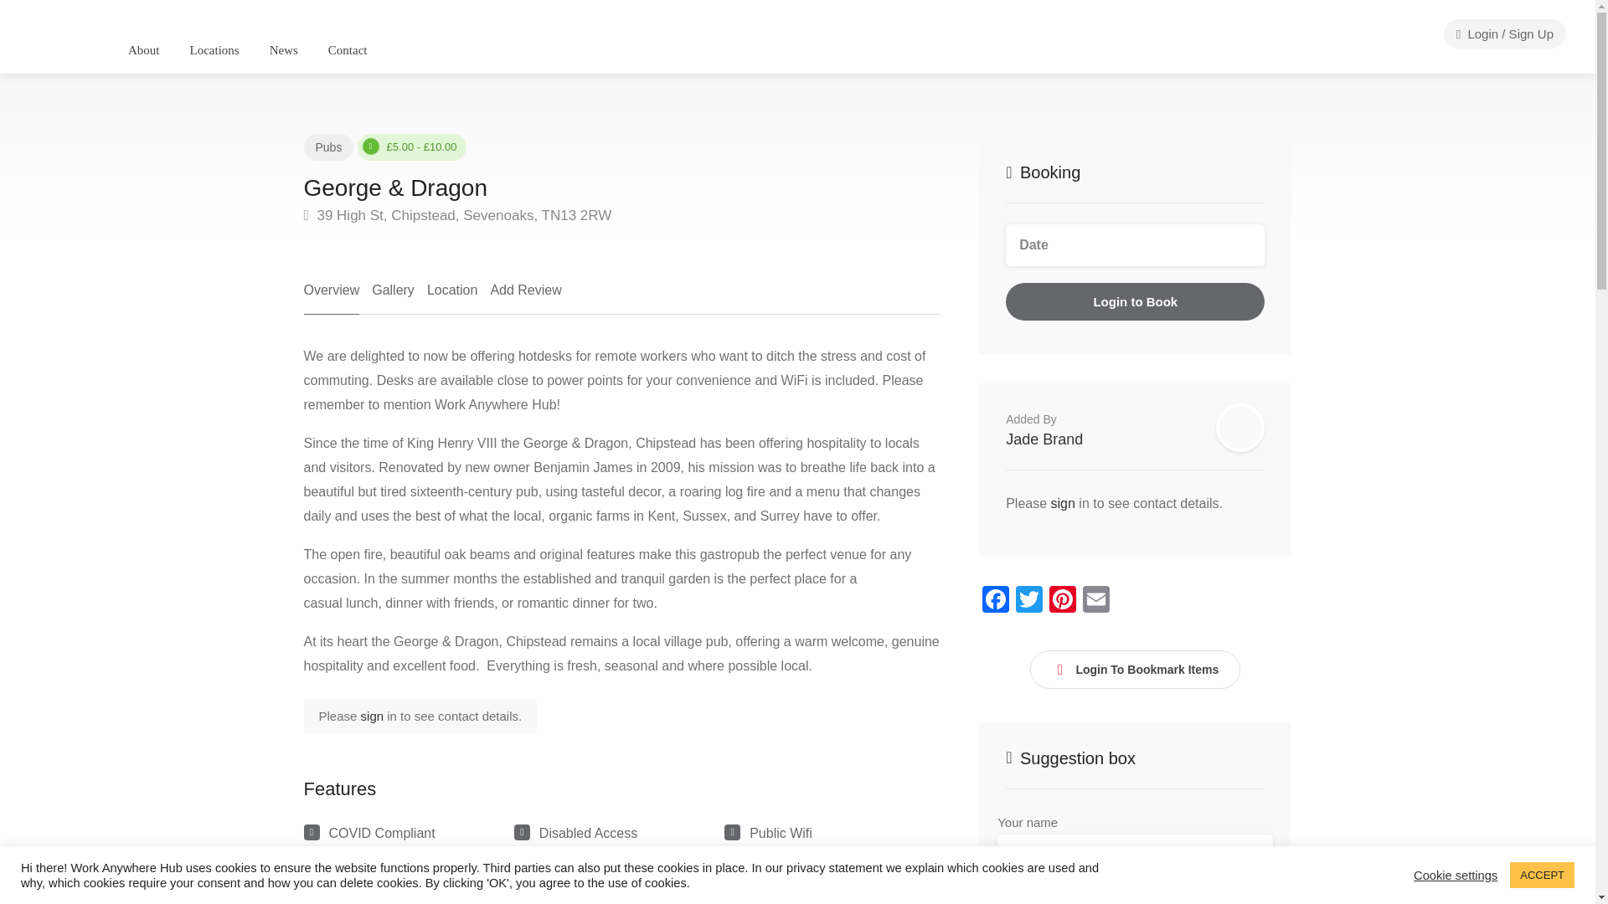 Image resolution: width=1608 pixels, height=904 pixels. Describe the element at coordinates (347, 50) in the screenshot. I see `Contact` at that location.